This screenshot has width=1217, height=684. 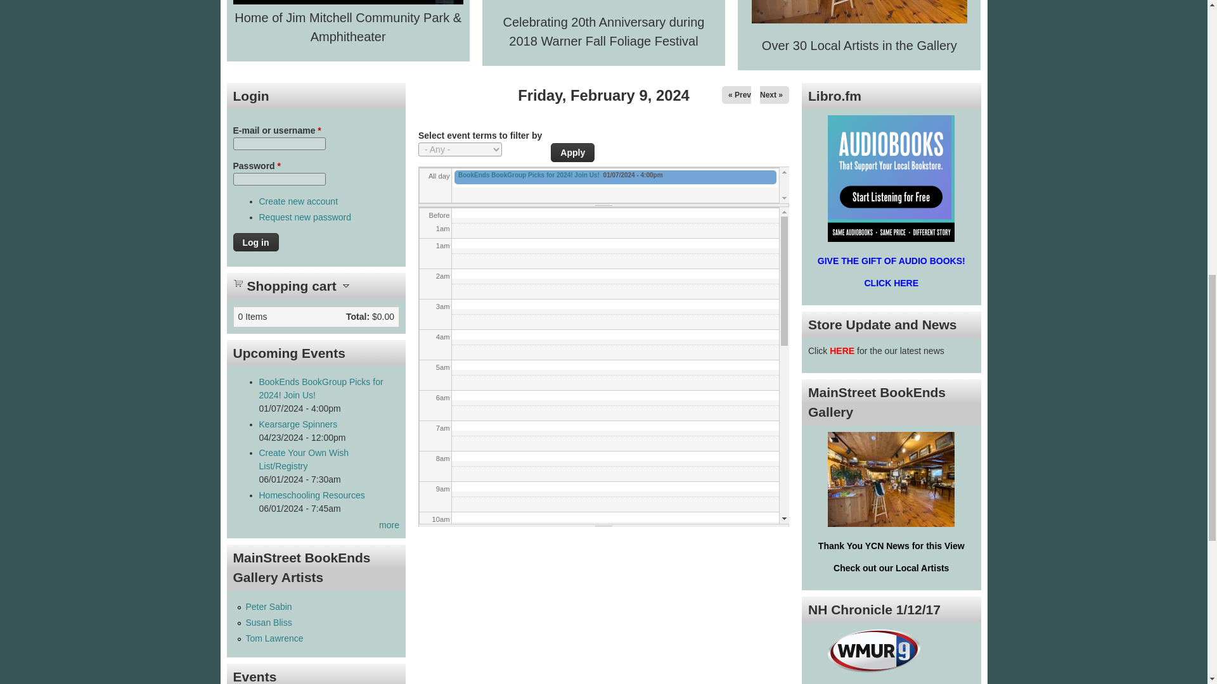 I want to click on This field is required., so click(x=319, y=130).